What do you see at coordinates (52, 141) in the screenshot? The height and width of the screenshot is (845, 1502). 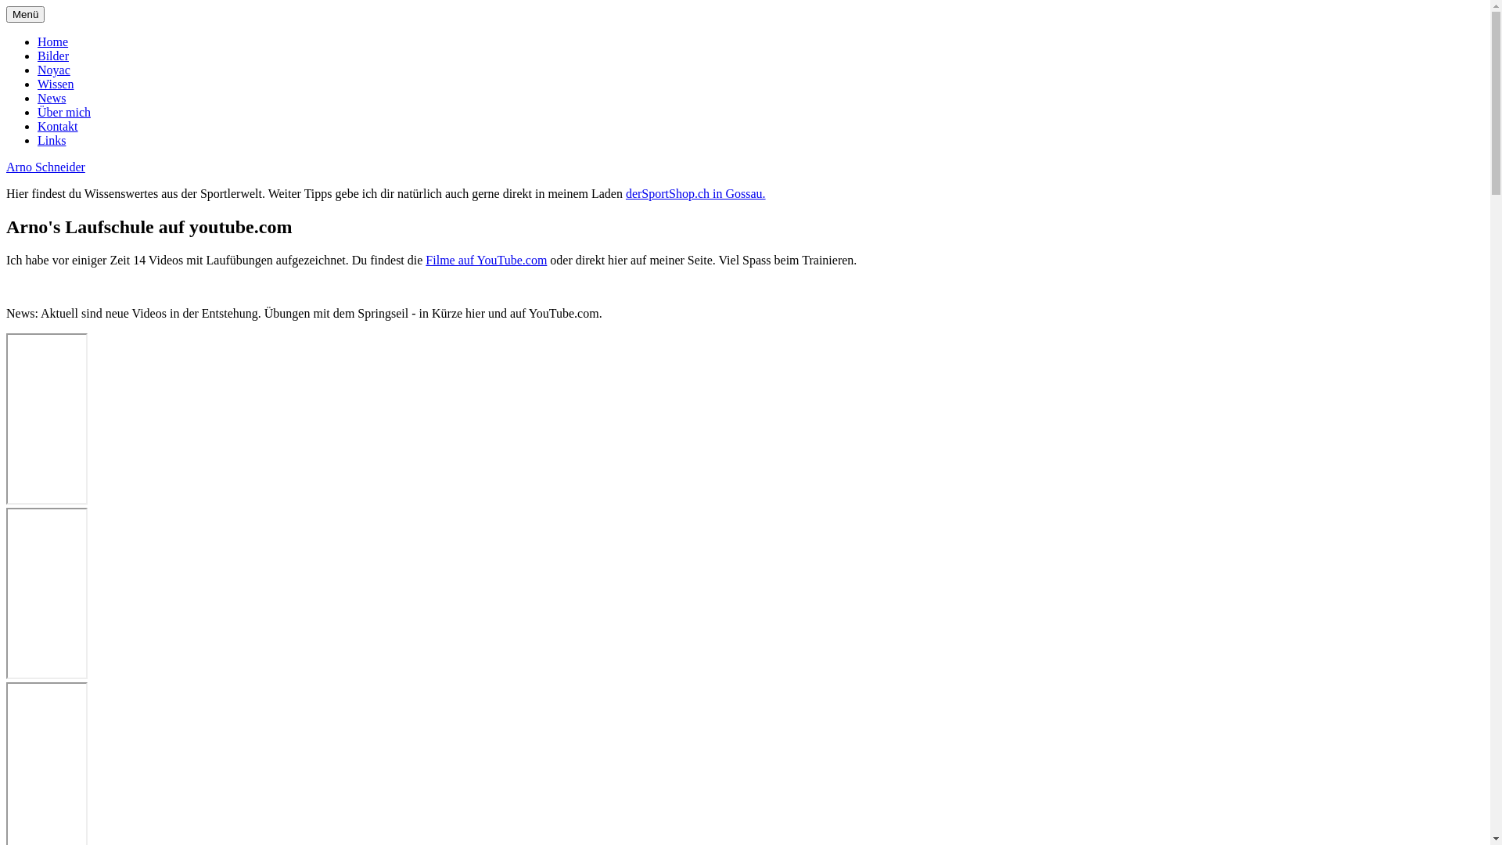 I see `Links` at bounding box center [52, 141].